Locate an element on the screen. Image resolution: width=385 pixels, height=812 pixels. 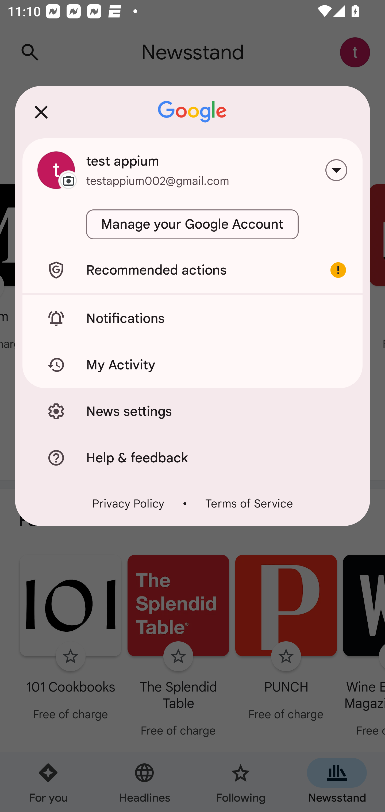
Privacy Policy is located at coordinates (128, 503).